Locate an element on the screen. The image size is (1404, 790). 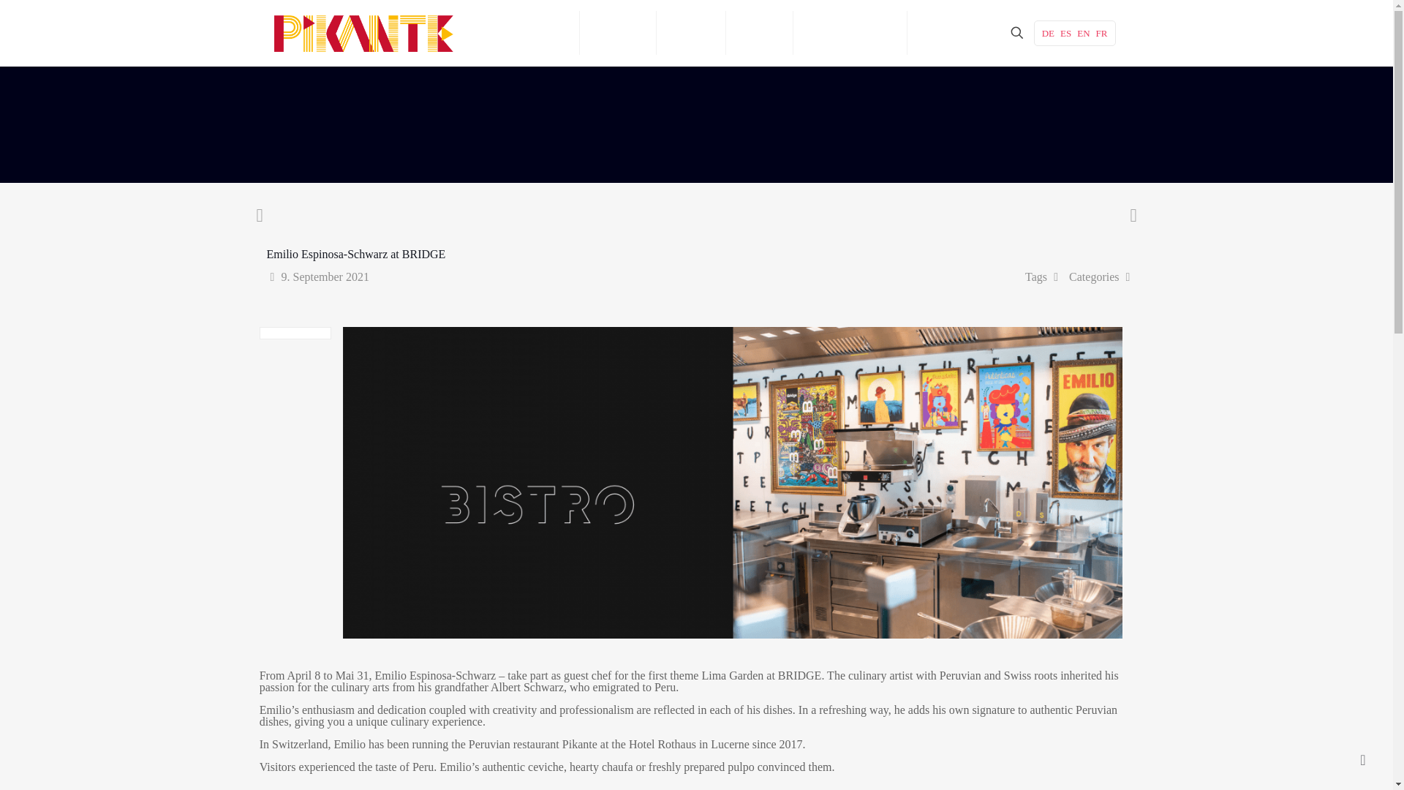
PIKANTE is located at coordinates (618, 32).